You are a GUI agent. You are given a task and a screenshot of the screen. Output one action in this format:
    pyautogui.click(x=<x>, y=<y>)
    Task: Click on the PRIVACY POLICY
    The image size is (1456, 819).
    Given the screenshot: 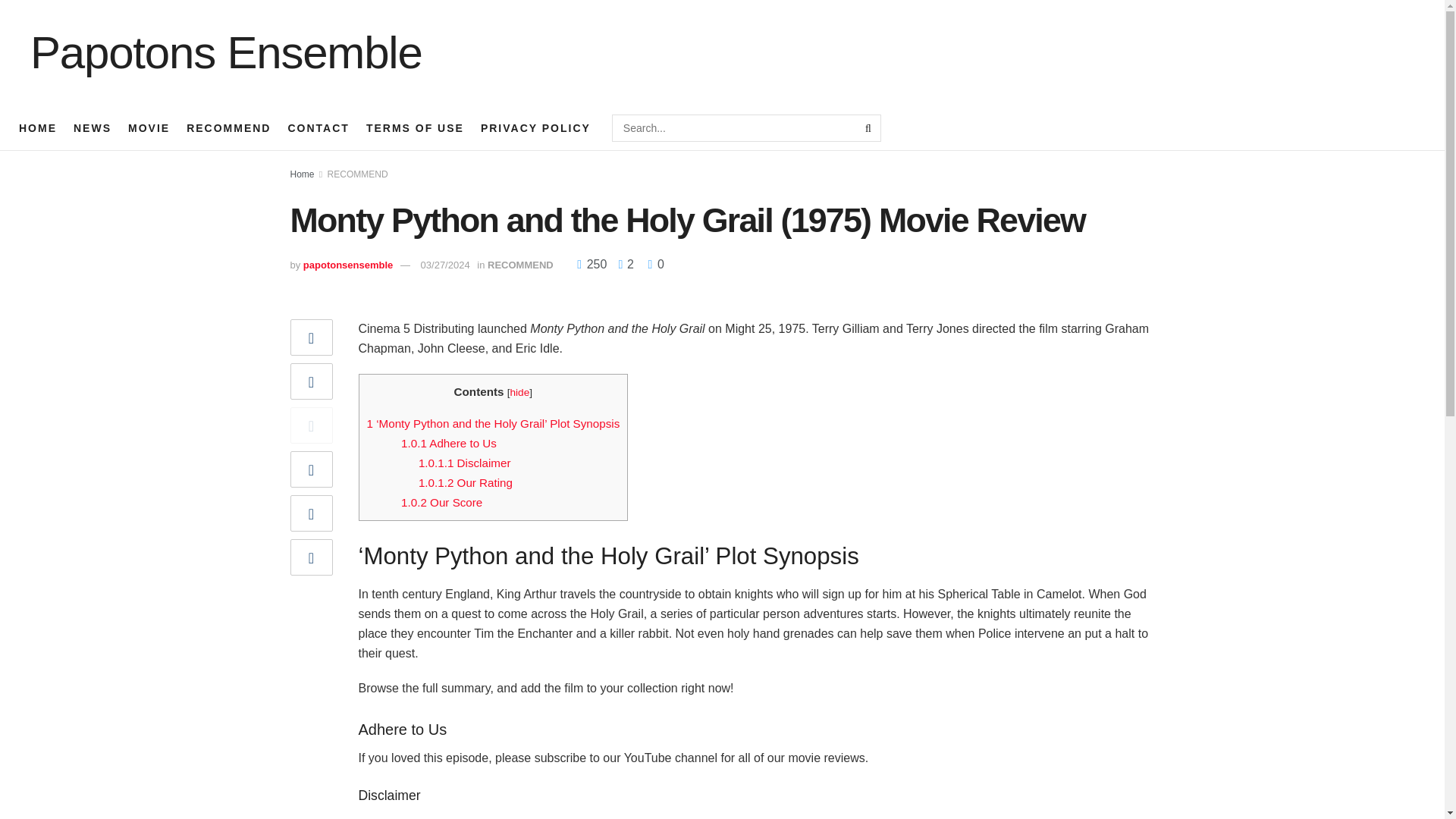 What is the action you would take?
    pyautogui.click(x=535, y=127)
    